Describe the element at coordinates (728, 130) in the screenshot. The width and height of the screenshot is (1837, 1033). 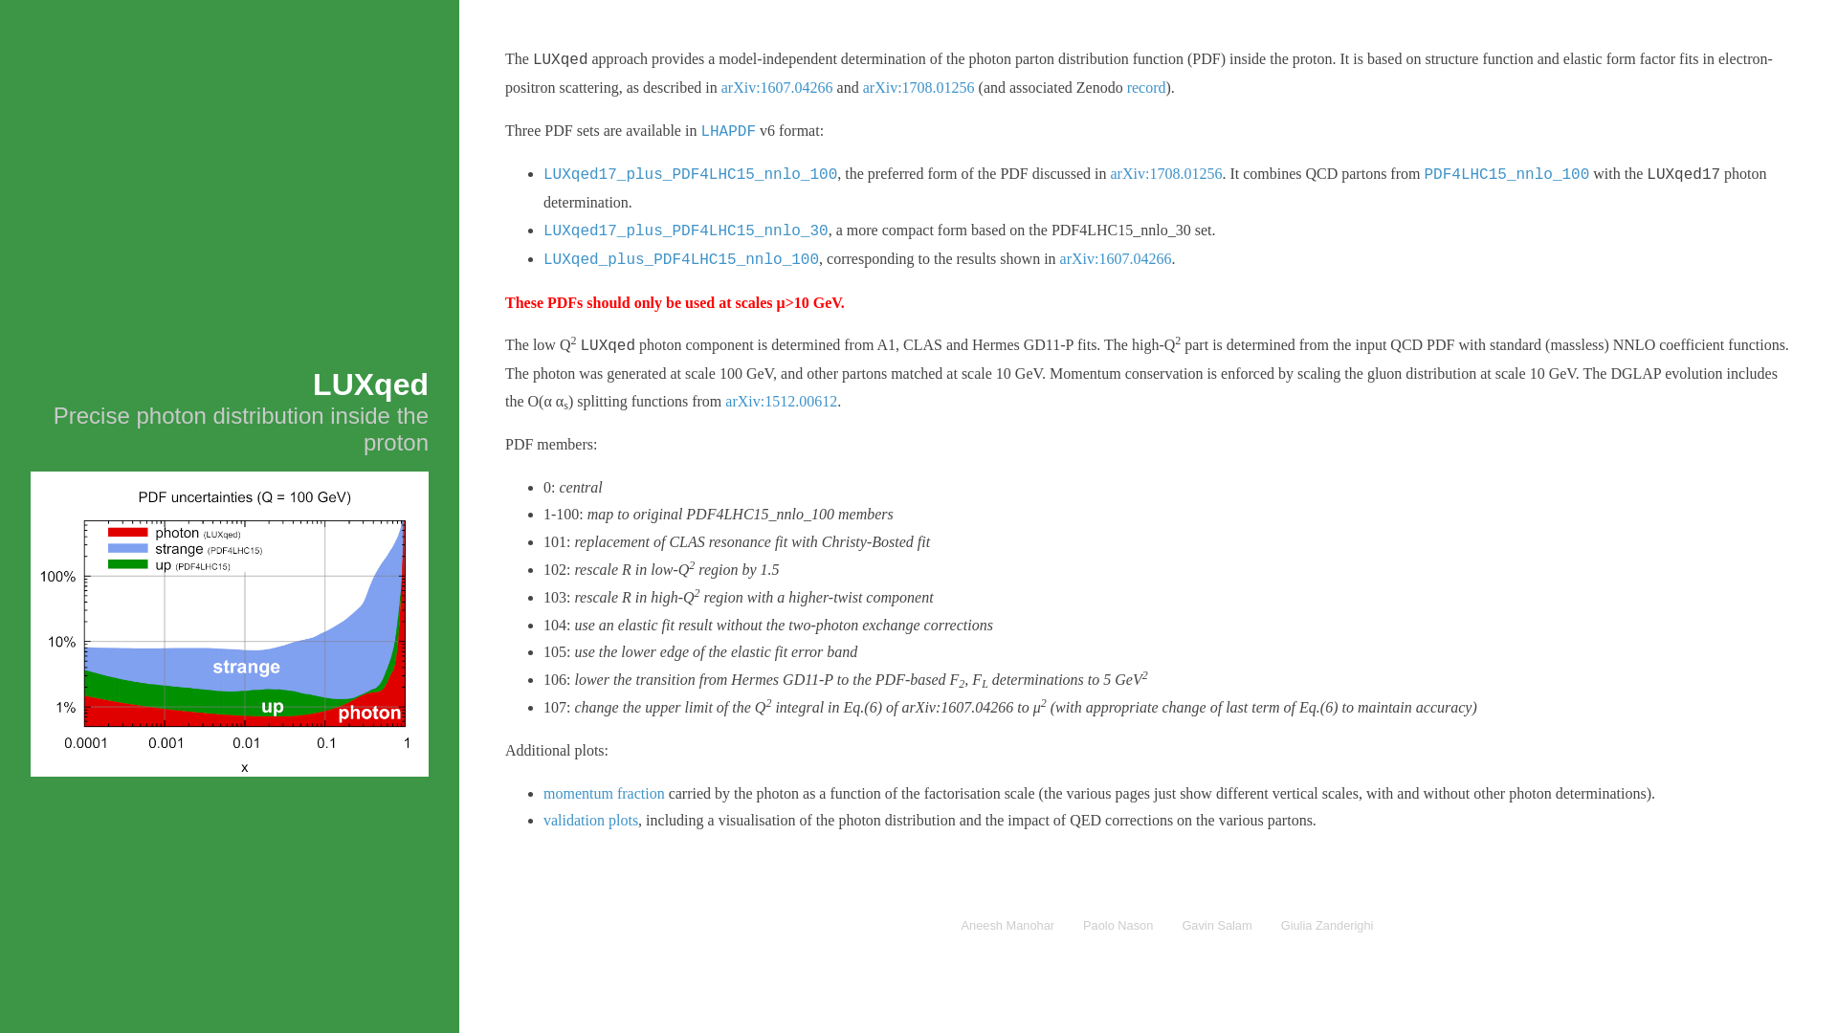
I see `LHAPDF` at that location.